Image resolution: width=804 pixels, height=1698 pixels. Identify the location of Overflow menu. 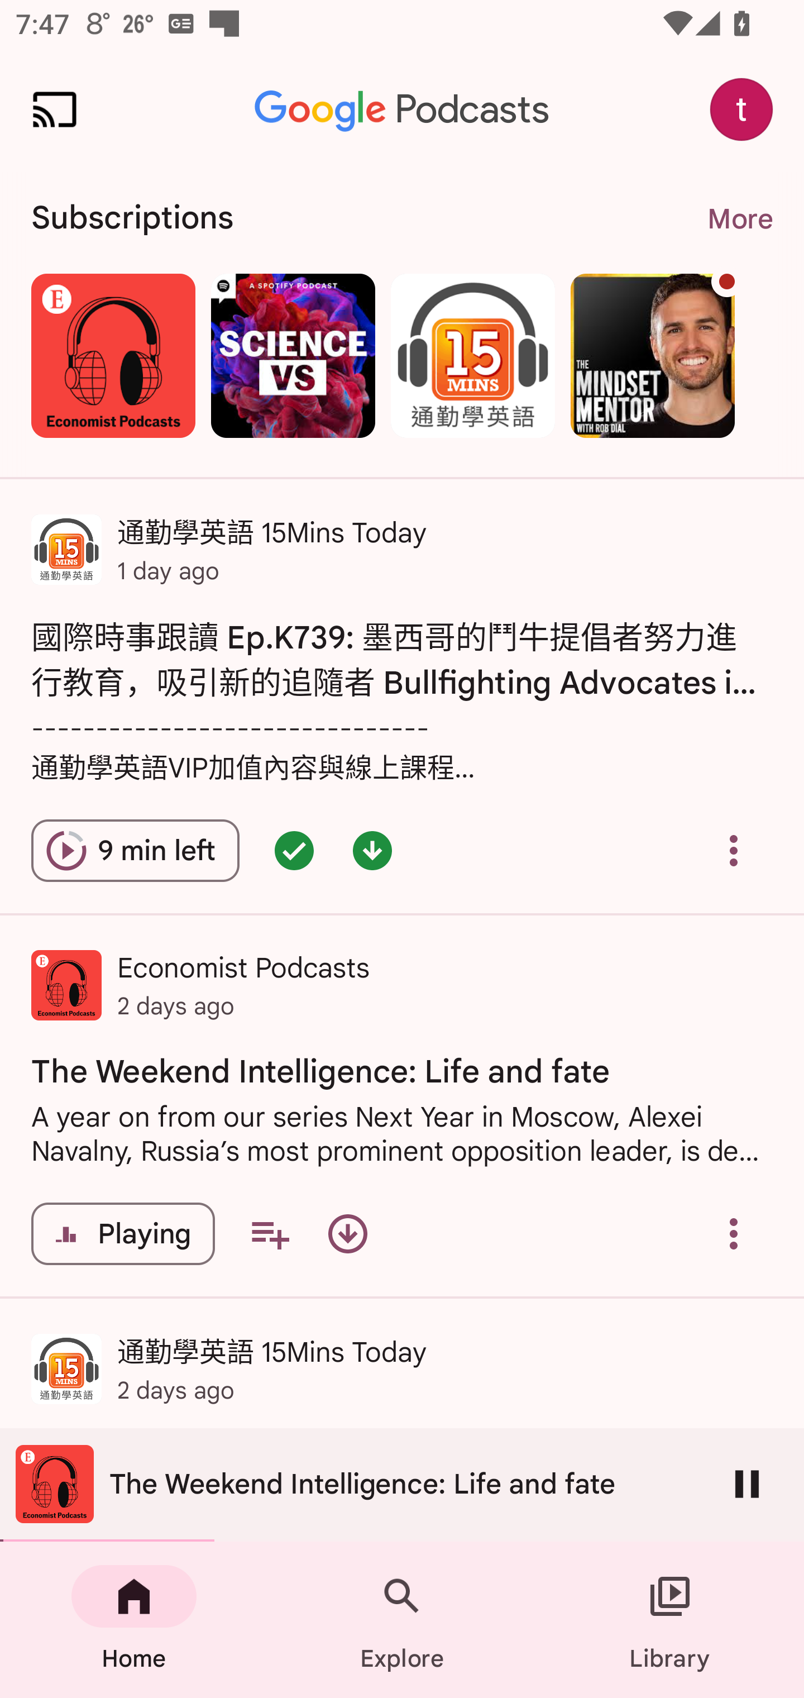
(734, 850).